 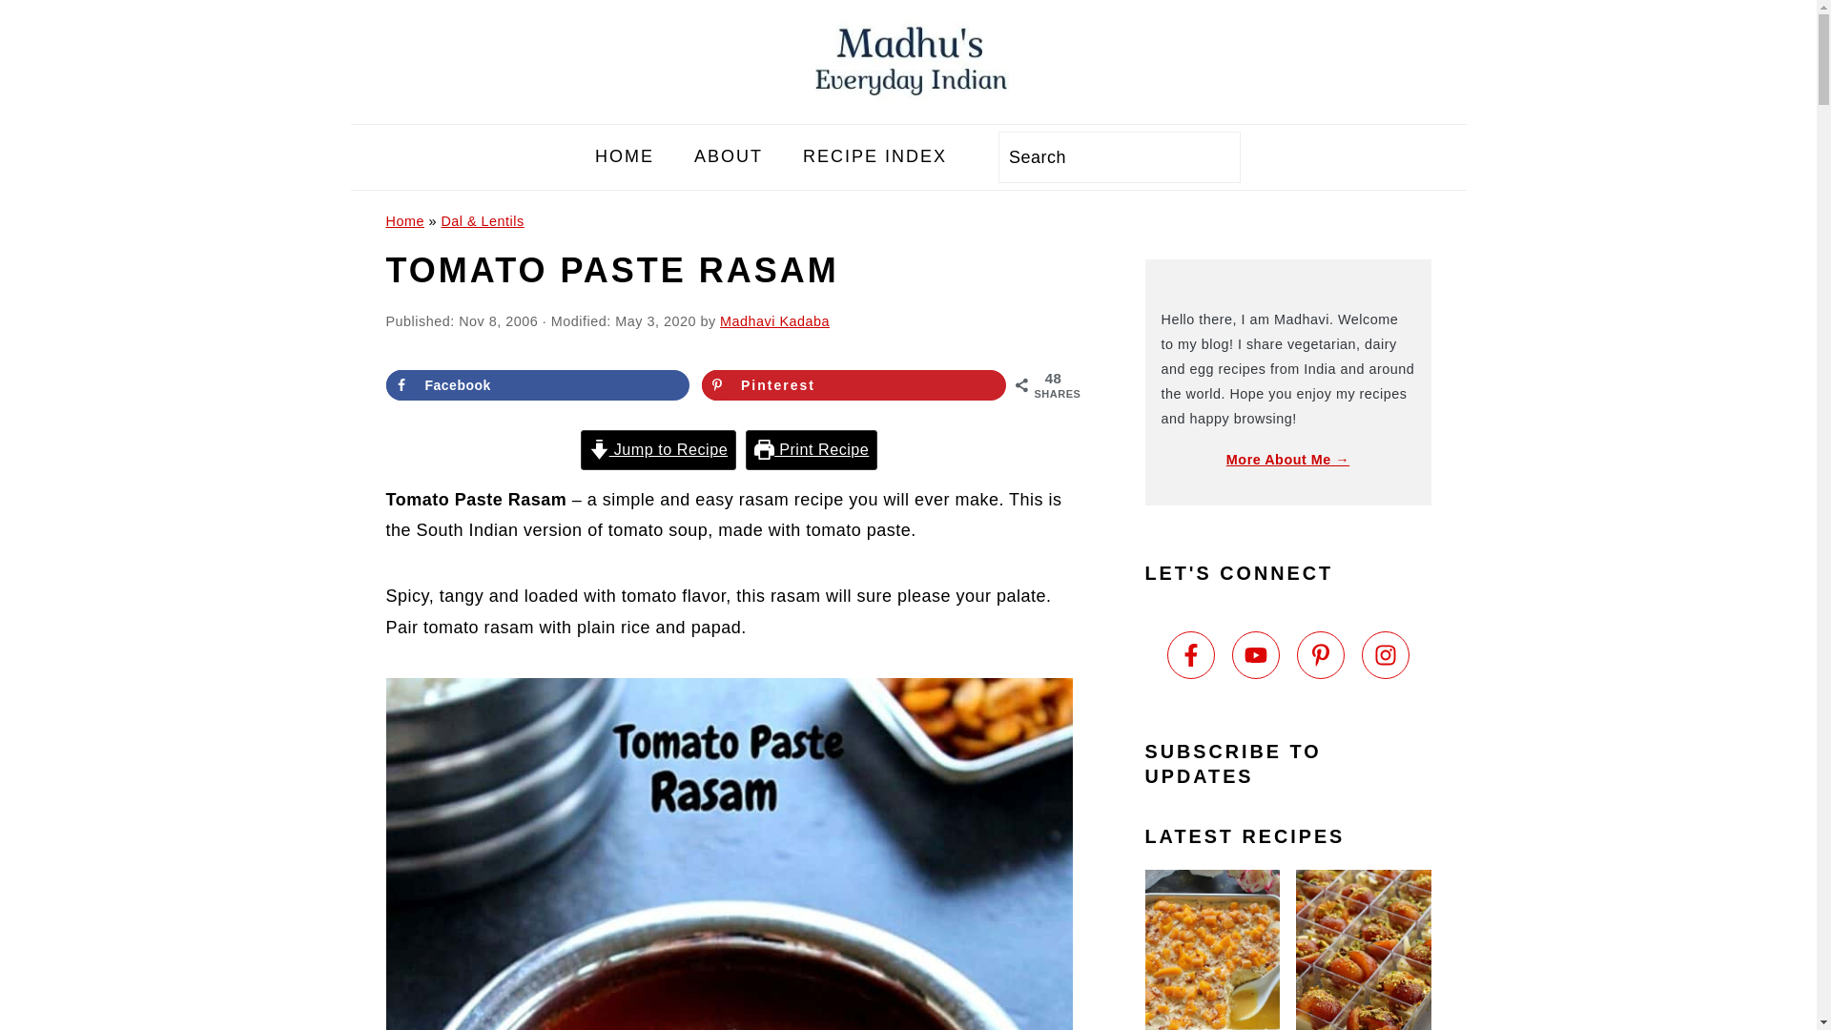 What do you see at coordinates (537, 385) in the screenshot?
I see `Facebook` at bounding box center [537, 385].